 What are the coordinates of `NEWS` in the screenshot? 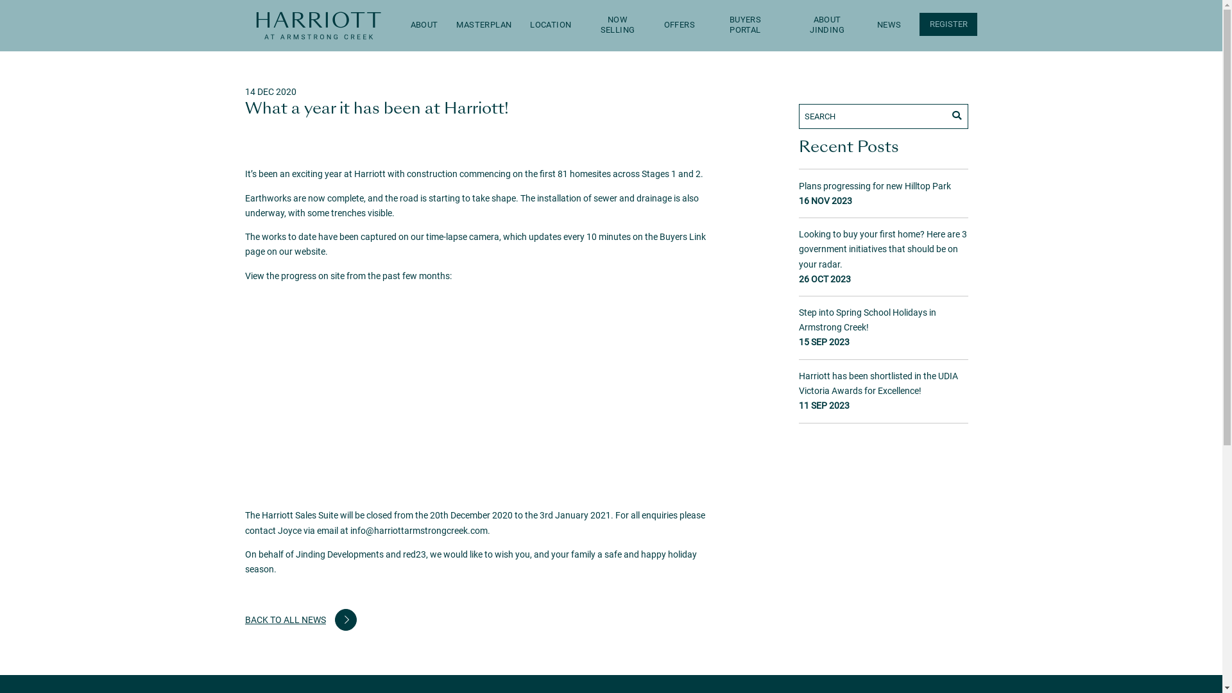 It's located at (889, 26).